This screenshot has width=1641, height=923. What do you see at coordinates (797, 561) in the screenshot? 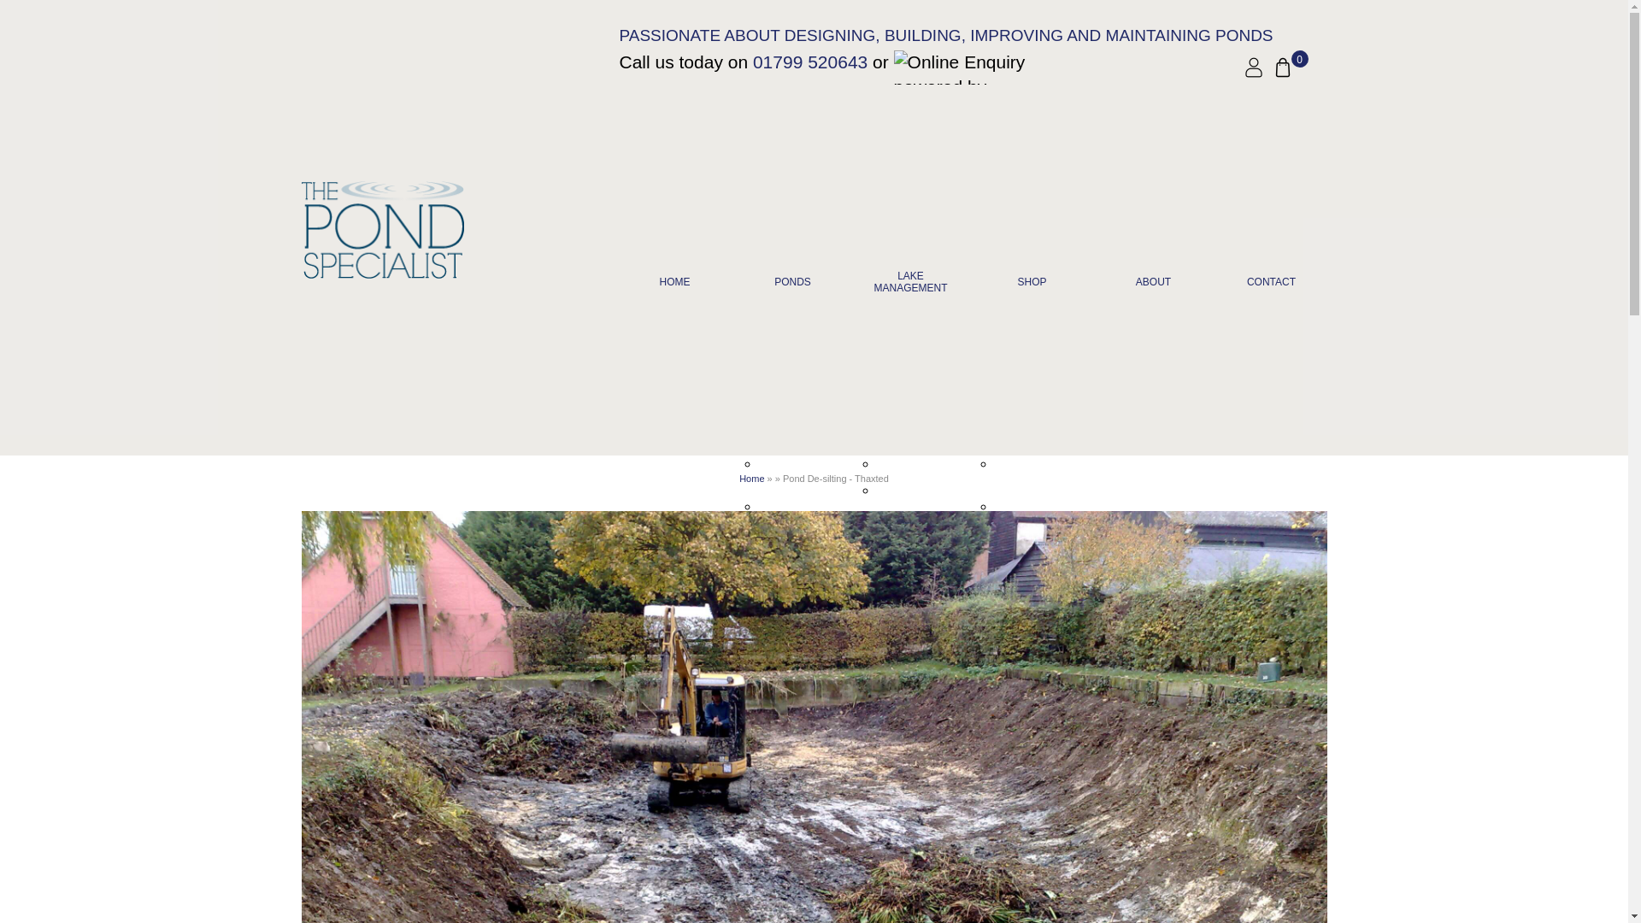
I see `SWIM PONDS` at bounding box center [797, 561].